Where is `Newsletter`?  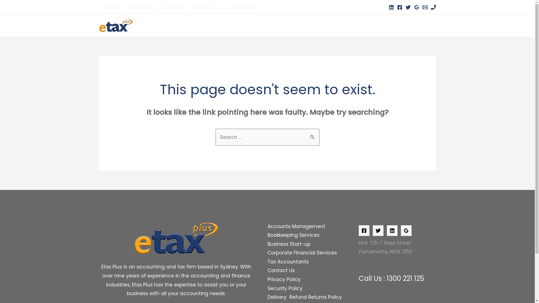 Newsletter is located at coordinates (242, 7).